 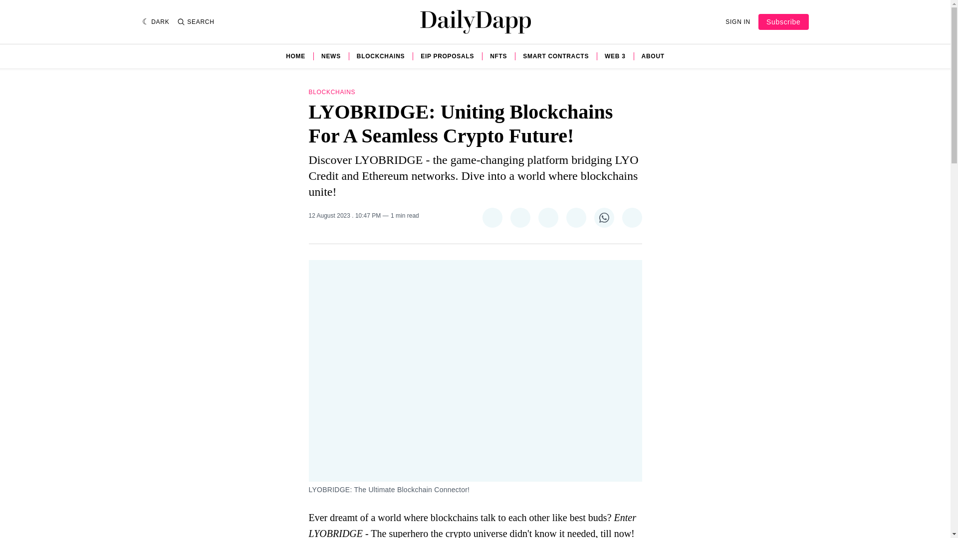 What do you see at coordinates (576, 217) in the screenshot?
I see `Share on LinkedIn` at bounding box center [576, 217].